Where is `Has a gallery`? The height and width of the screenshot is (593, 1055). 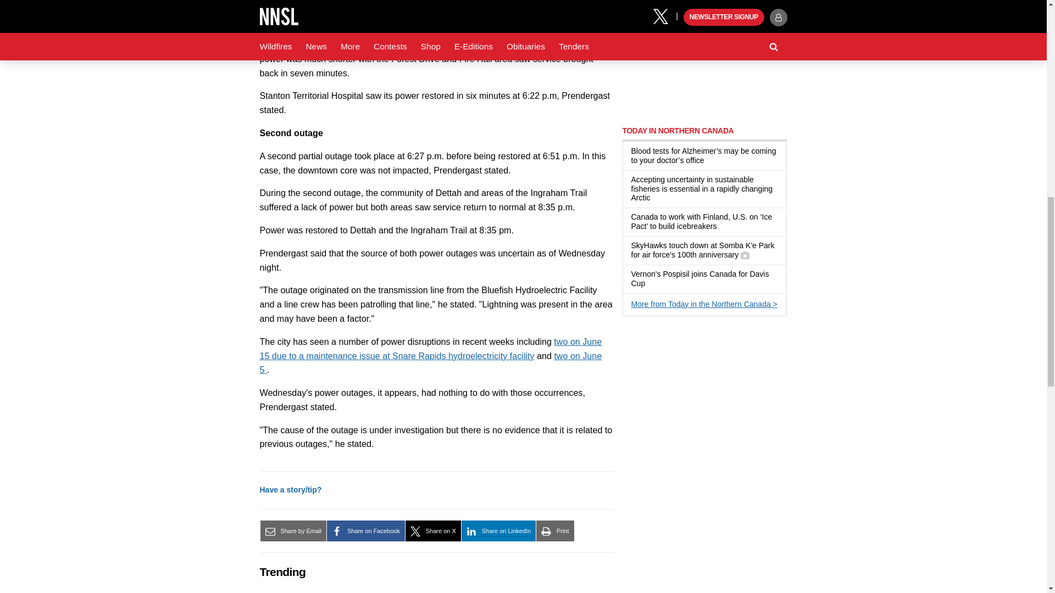
Has a gallery is located at coordinates (745, 255).